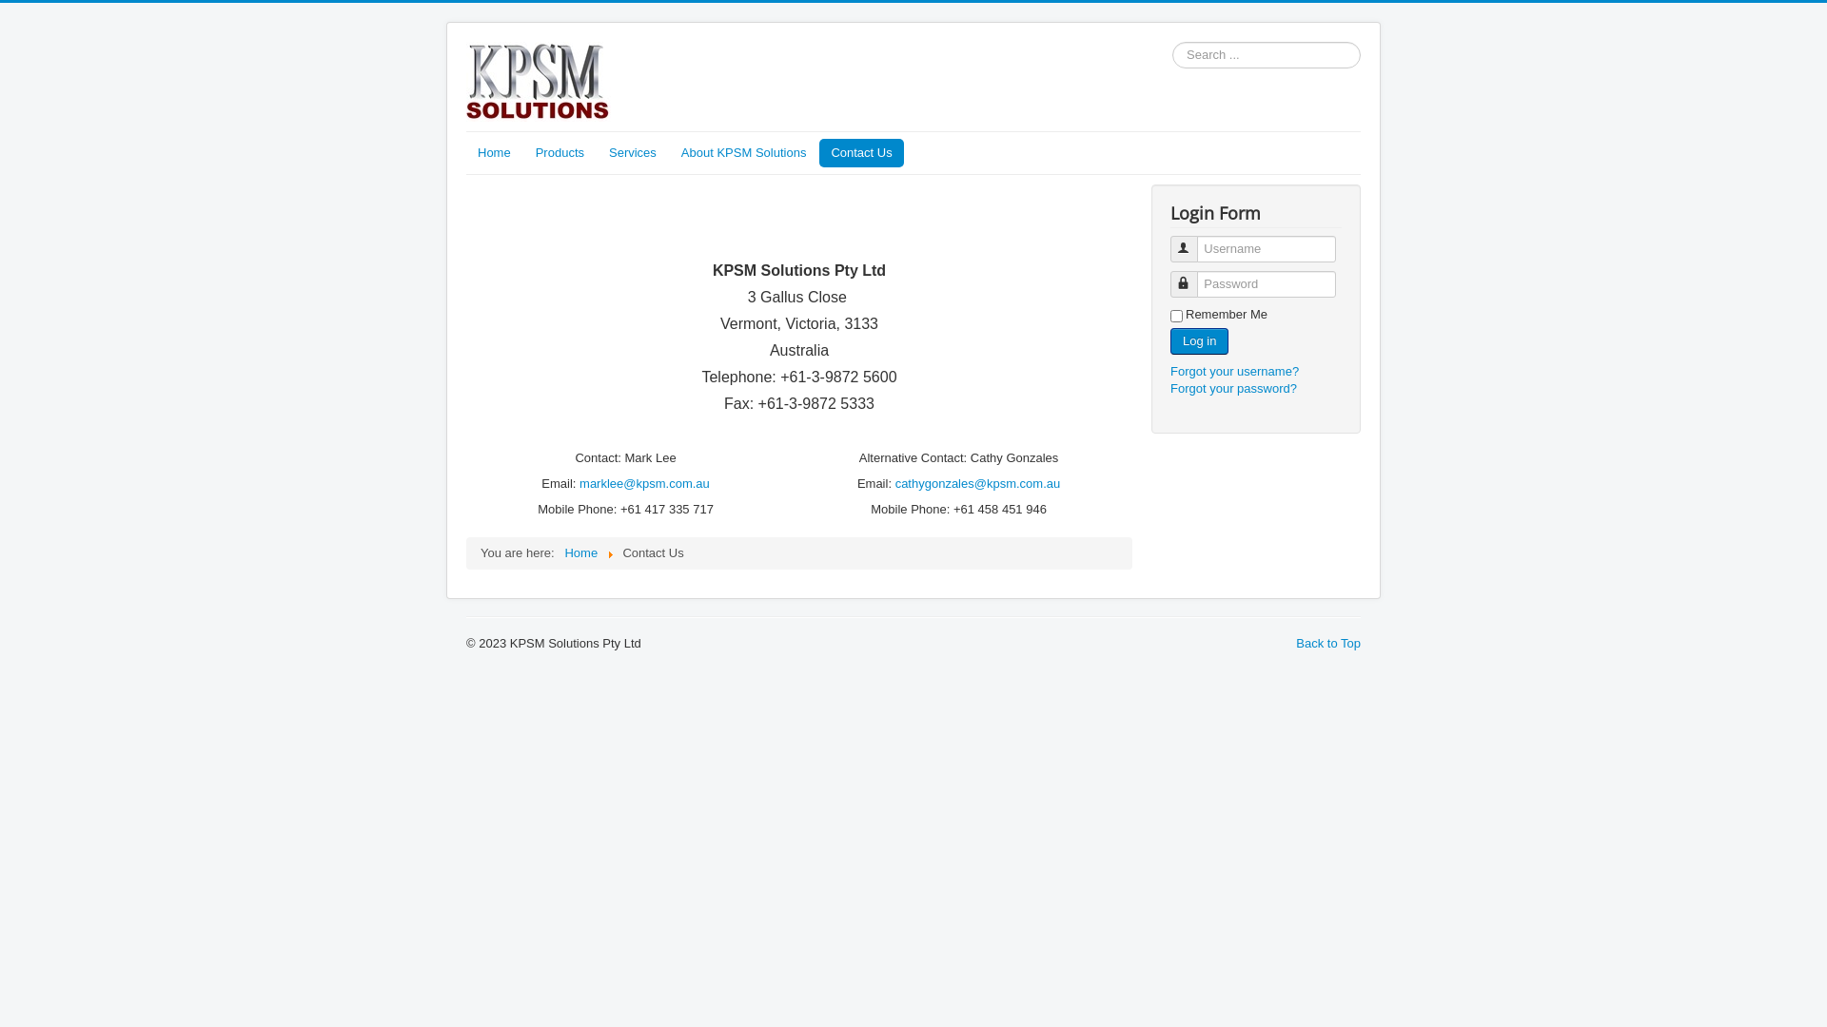 This screenshot has width=1827, height=1027. Describe the element at coordinates (633, 153) in the screenshot. I see `Services` at that location.